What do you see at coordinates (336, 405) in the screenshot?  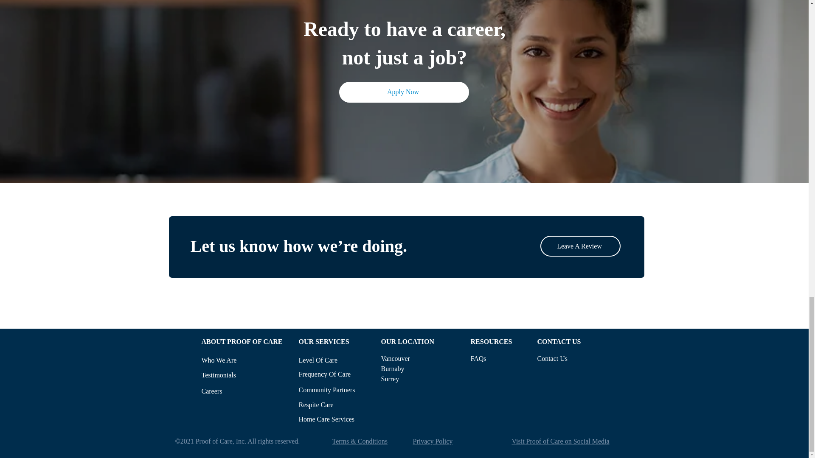 I see `Respite Care` at bounding box center [336, 405].